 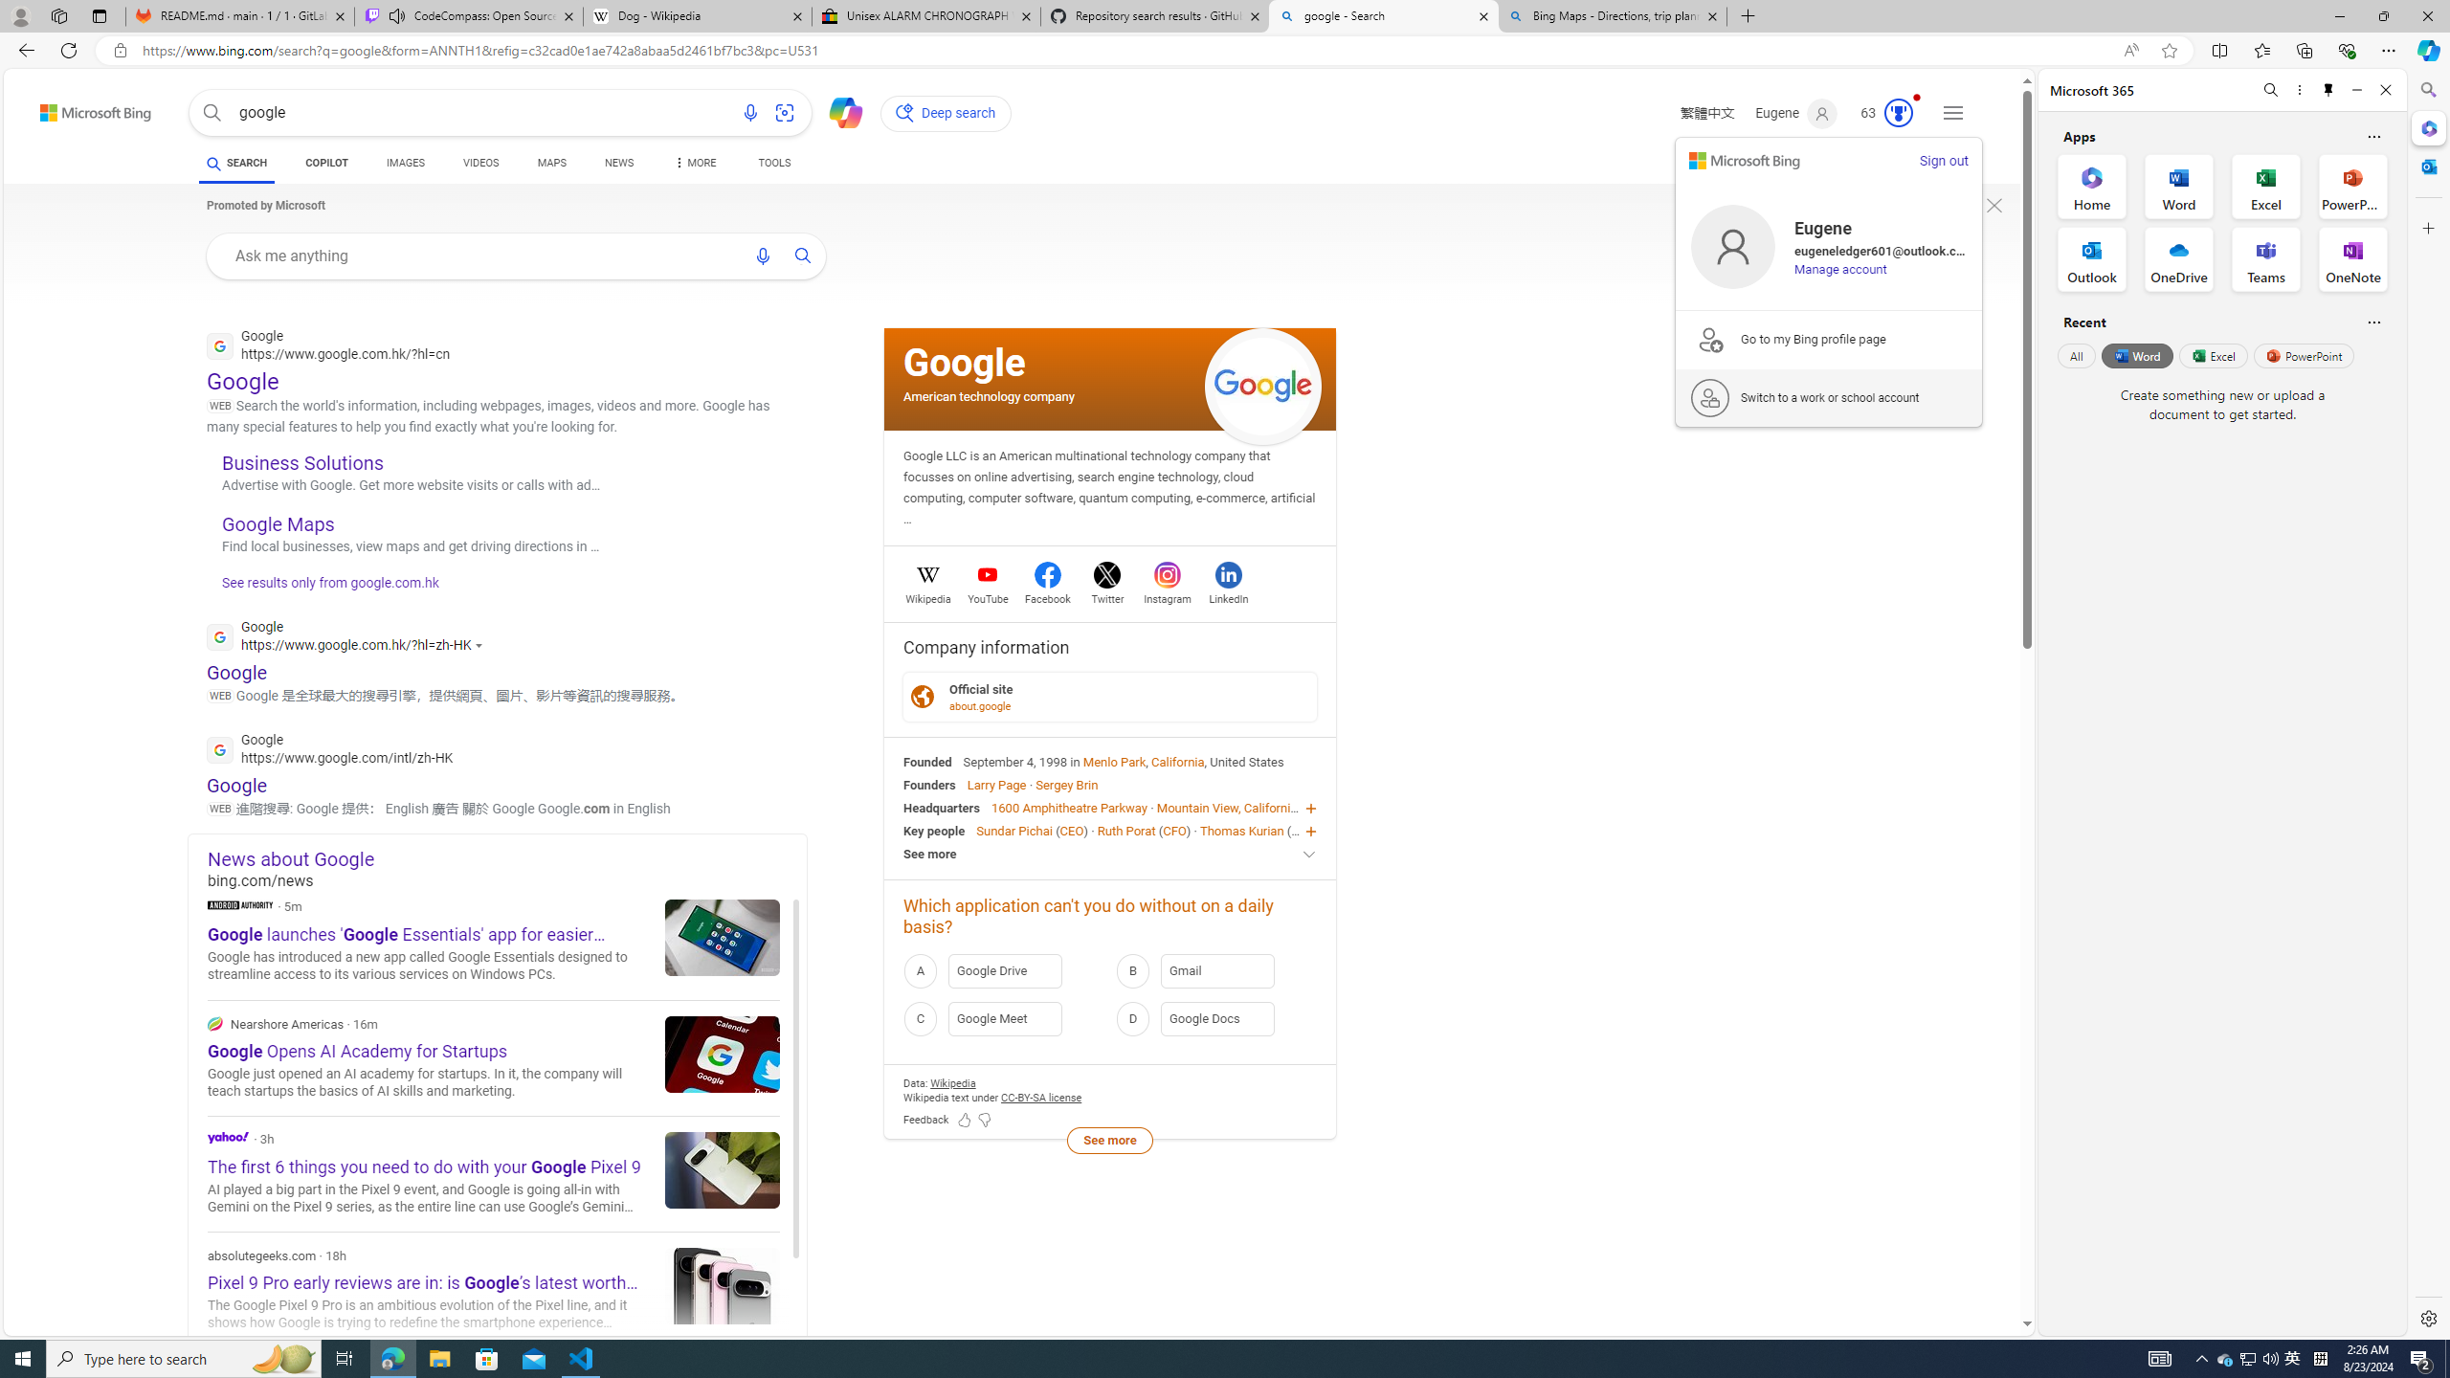 What do you see at coordinates (2092, 259) in the screenshot?
I see `Outlook Office App` at bounding box center [2092, 259].